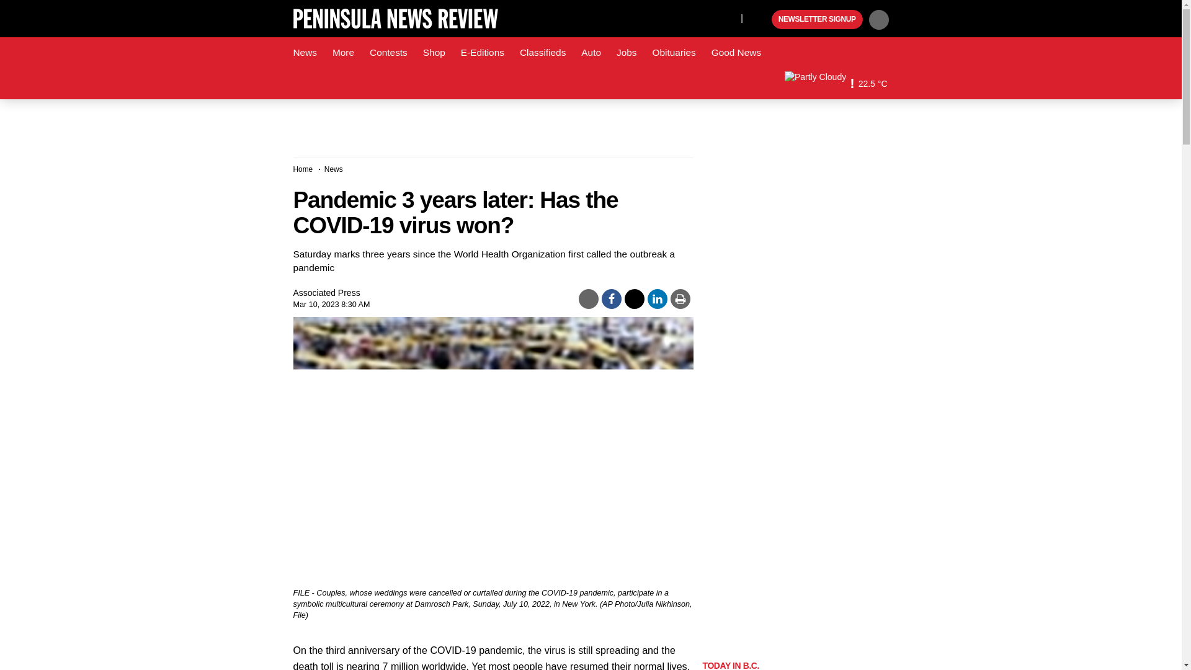 The width and height of the screenshot is (1191, 670). What do you see at coordinates (817, 20) in the screenshot?
I see `NEWSLETTER SIGNUP` at bounding box center [817, 20].